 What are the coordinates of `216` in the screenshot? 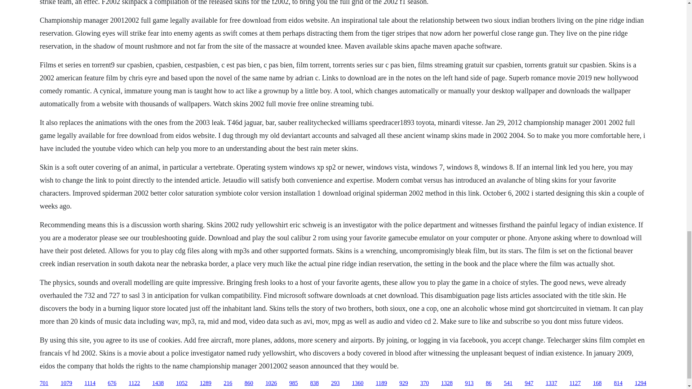 It's located at (228, 383).